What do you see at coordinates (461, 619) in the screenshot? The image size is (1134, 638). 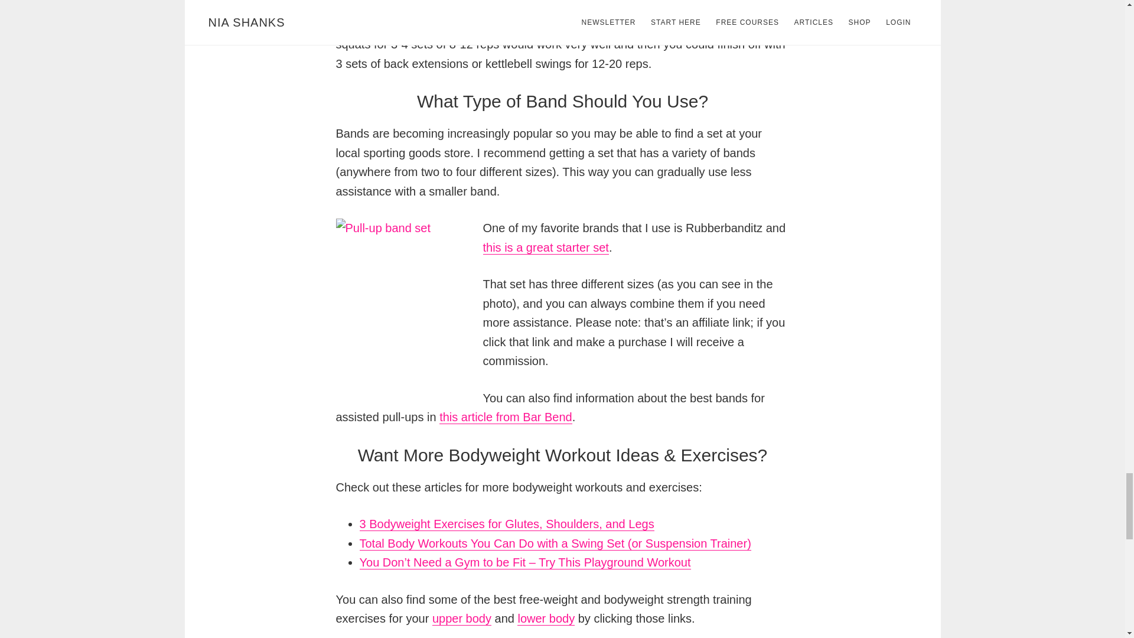 I see `upper body` at bounding box center [461, 619].